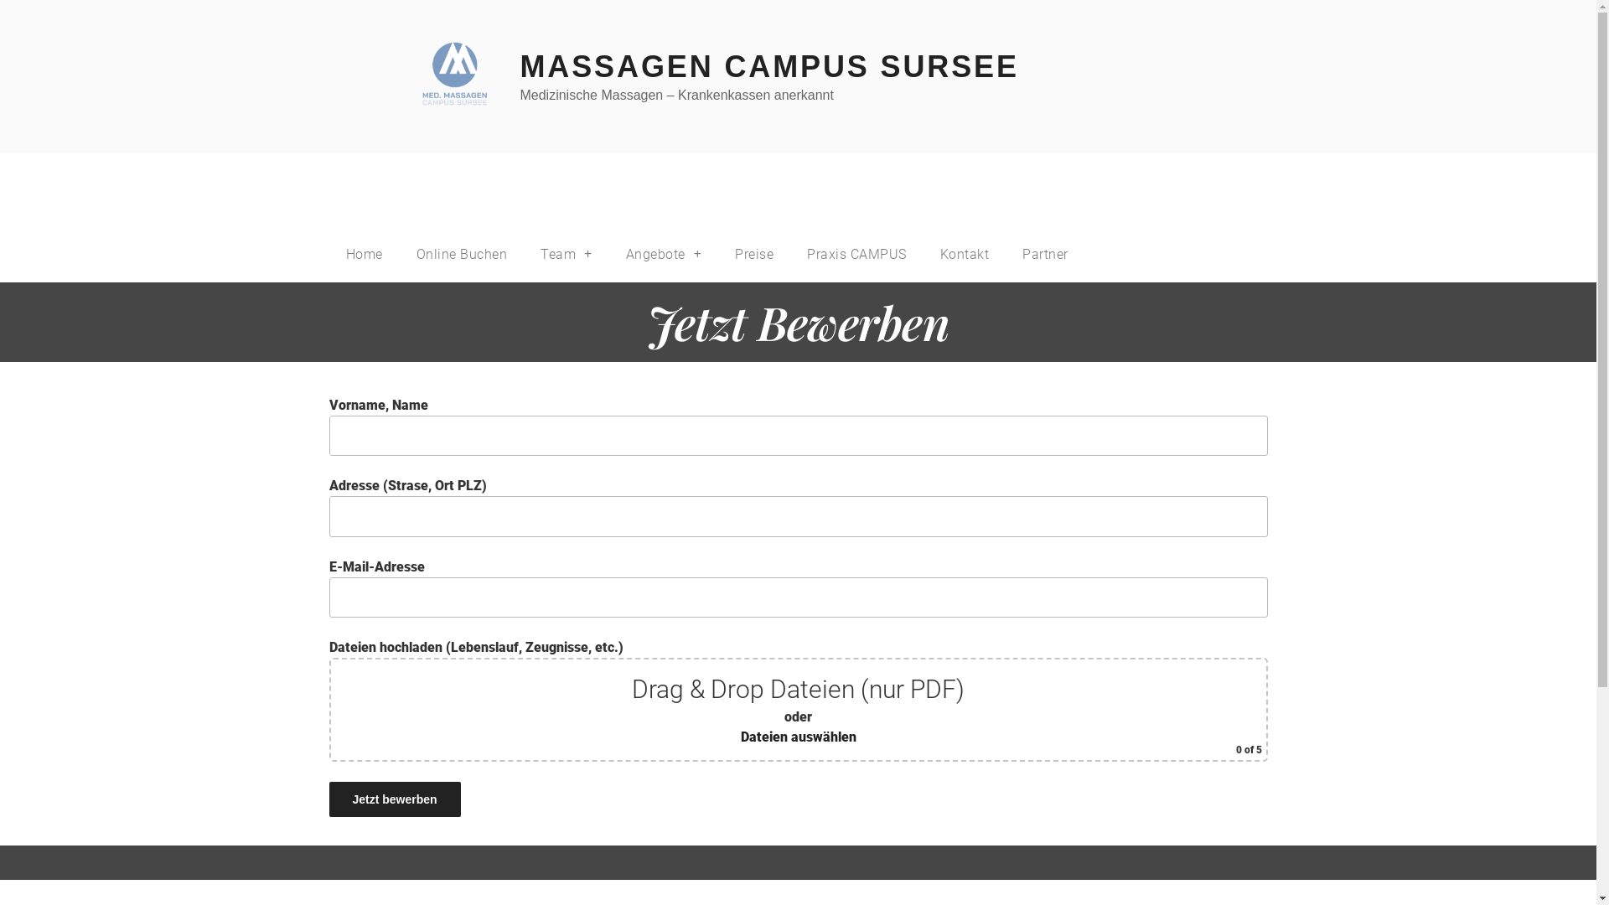  Describe the element at coordinates (394, 799) in the screenshot. I see `Jetzt bewerben` at that location.